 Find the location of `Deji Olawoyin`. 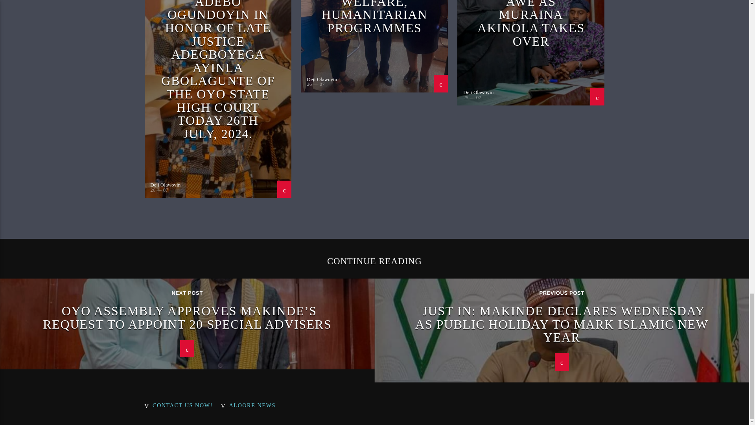

Deji Olawoyin is located at coordinates (322, 79).